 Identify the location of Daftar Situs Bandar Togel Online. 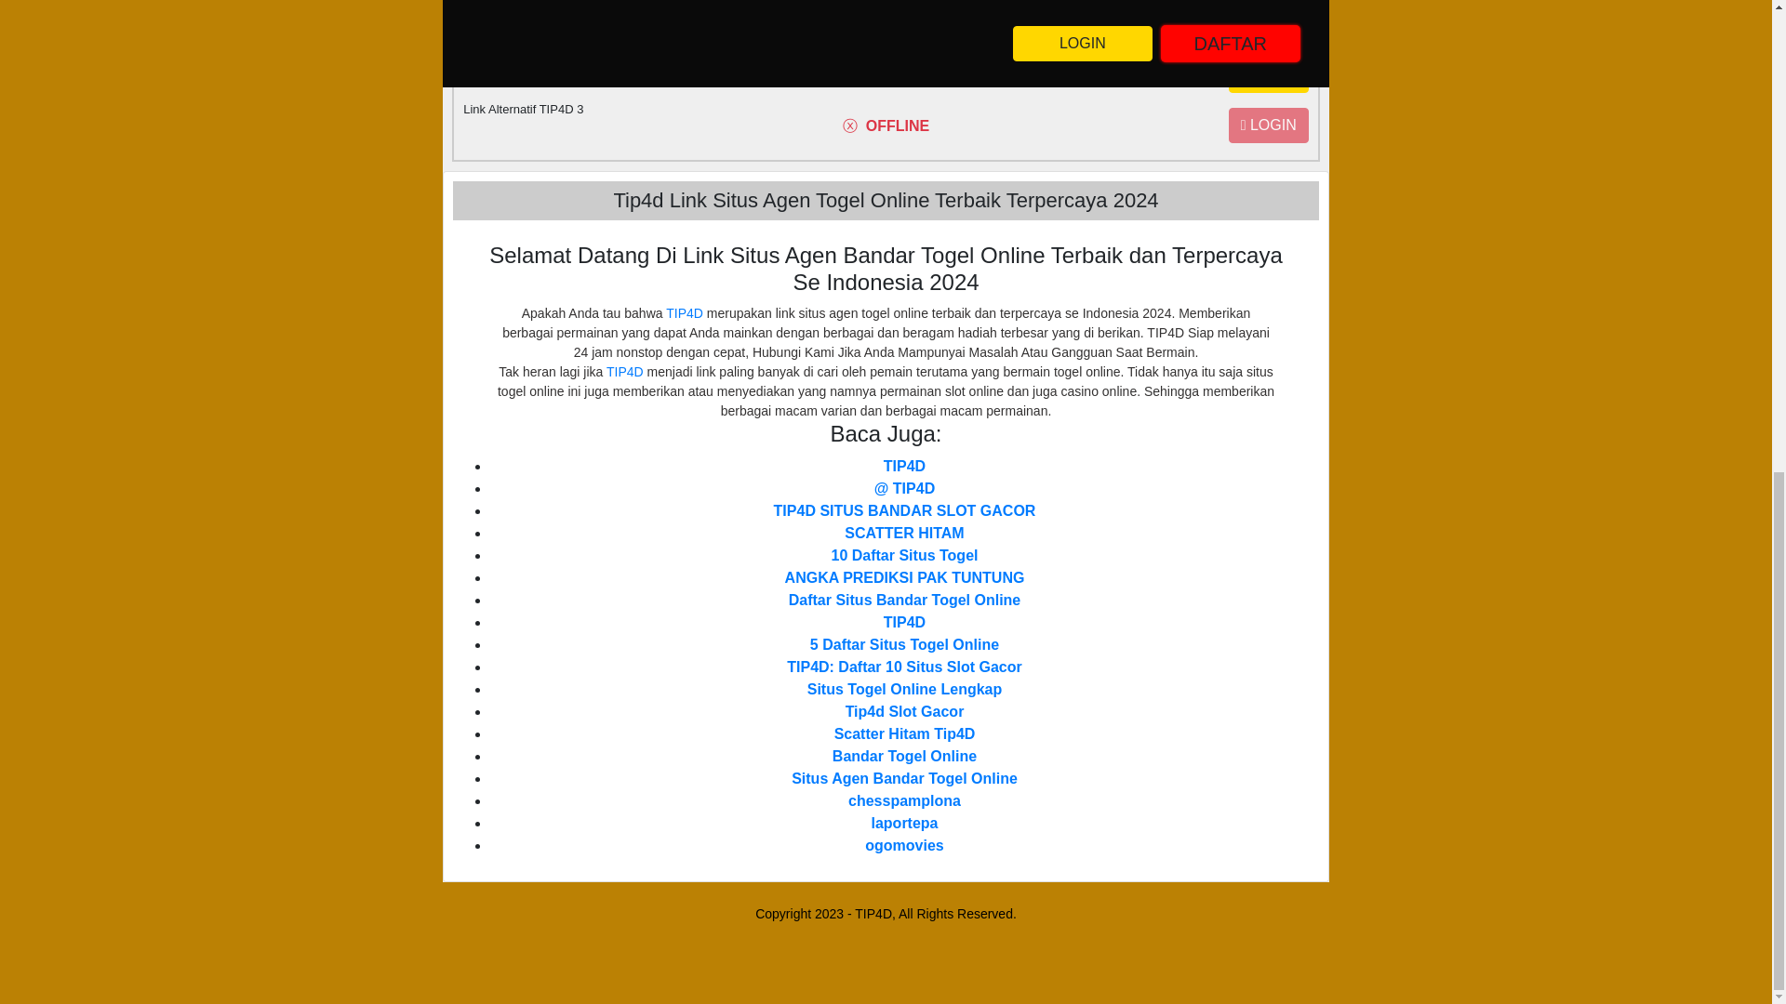
(905, 601).